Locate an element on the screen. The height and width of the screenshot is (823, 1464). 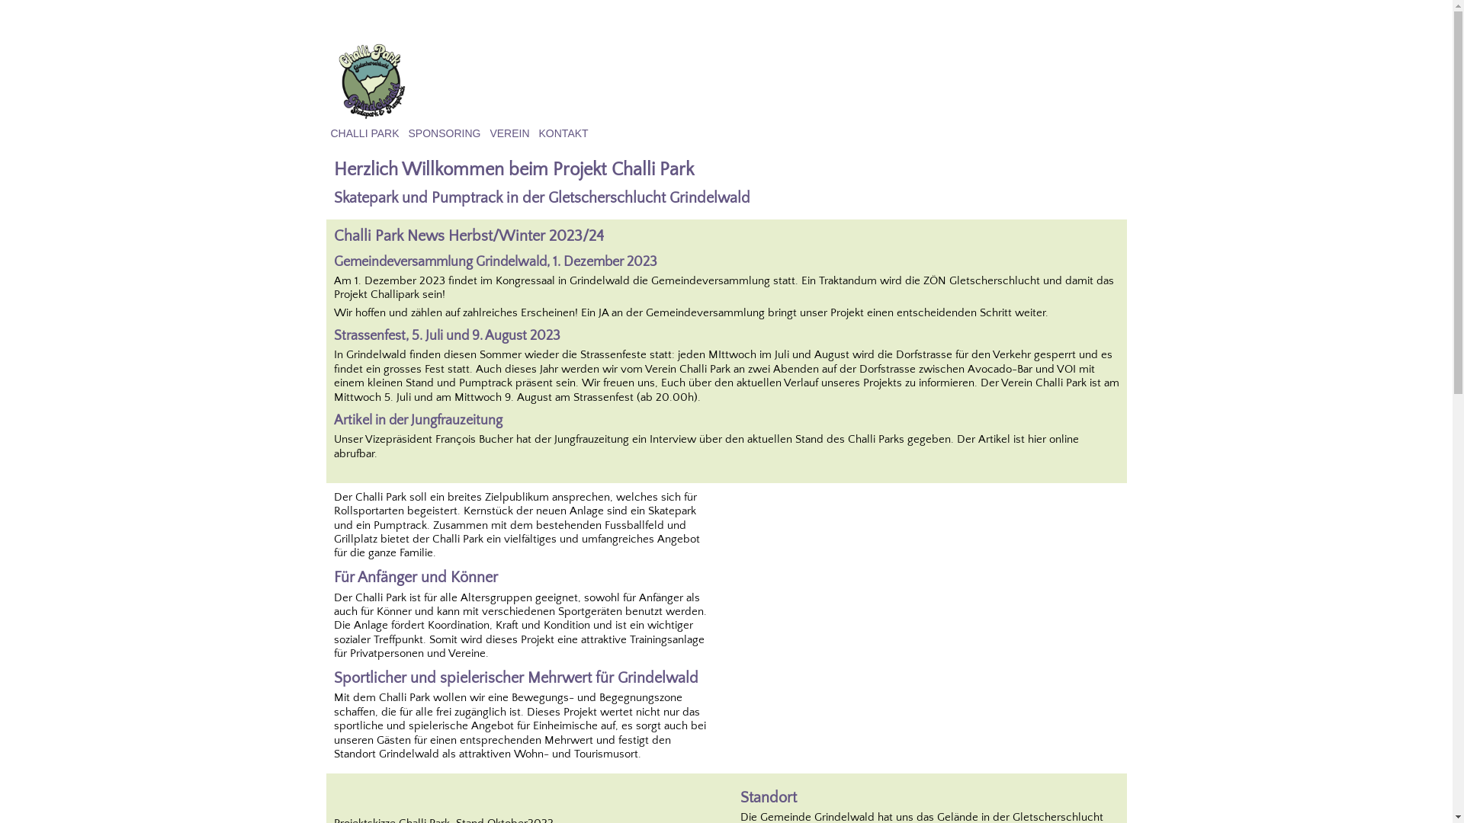
VEREIN is located at coordinates (509, 134).